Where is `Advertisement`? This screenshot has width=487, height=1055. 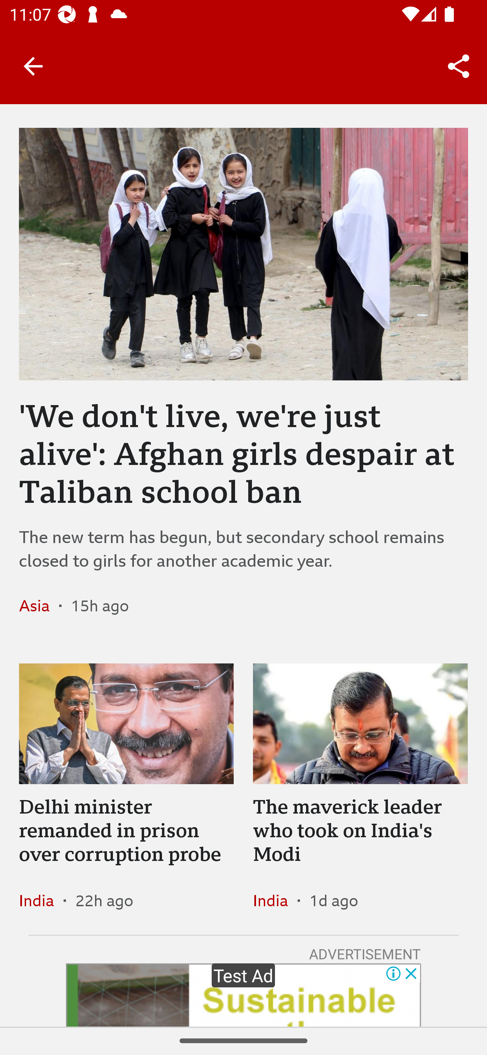
Advertisement is located at coordinates (243, 995).